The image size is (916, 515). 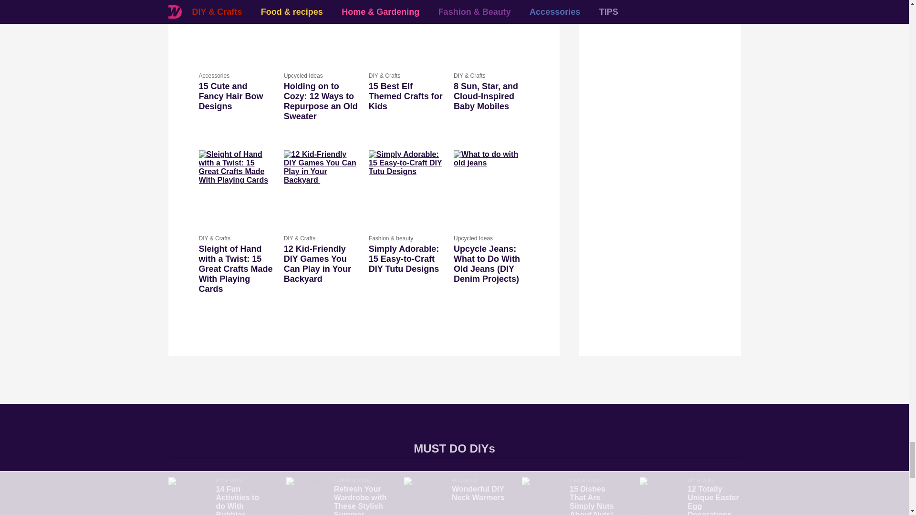 I want to click on 15 Cute and Fancy Hair Bow Designs, so click(x=236, y=96).